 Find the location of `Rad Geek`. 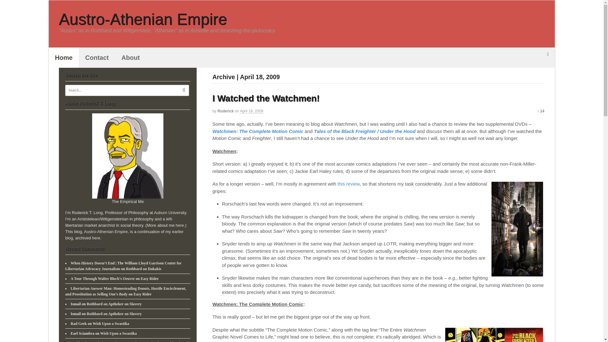

Rad Geek is located at coordinates (79, 324).